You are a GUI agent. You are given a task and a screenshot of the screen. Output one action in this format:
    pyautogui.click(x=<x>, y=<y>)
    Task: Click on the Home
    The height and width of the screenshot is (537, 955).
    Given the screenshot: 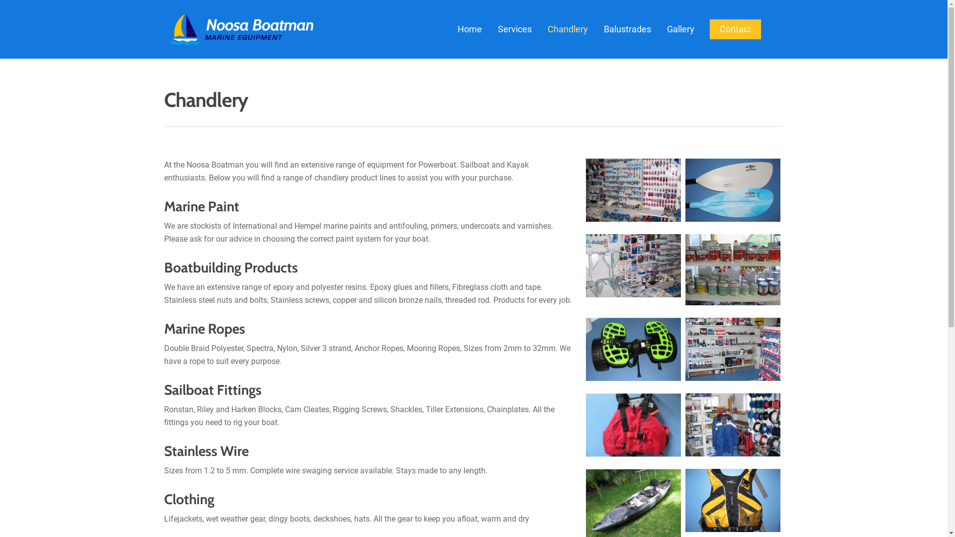 What is the action you would take?
    pyautogui.click(x=470, y=29)
    